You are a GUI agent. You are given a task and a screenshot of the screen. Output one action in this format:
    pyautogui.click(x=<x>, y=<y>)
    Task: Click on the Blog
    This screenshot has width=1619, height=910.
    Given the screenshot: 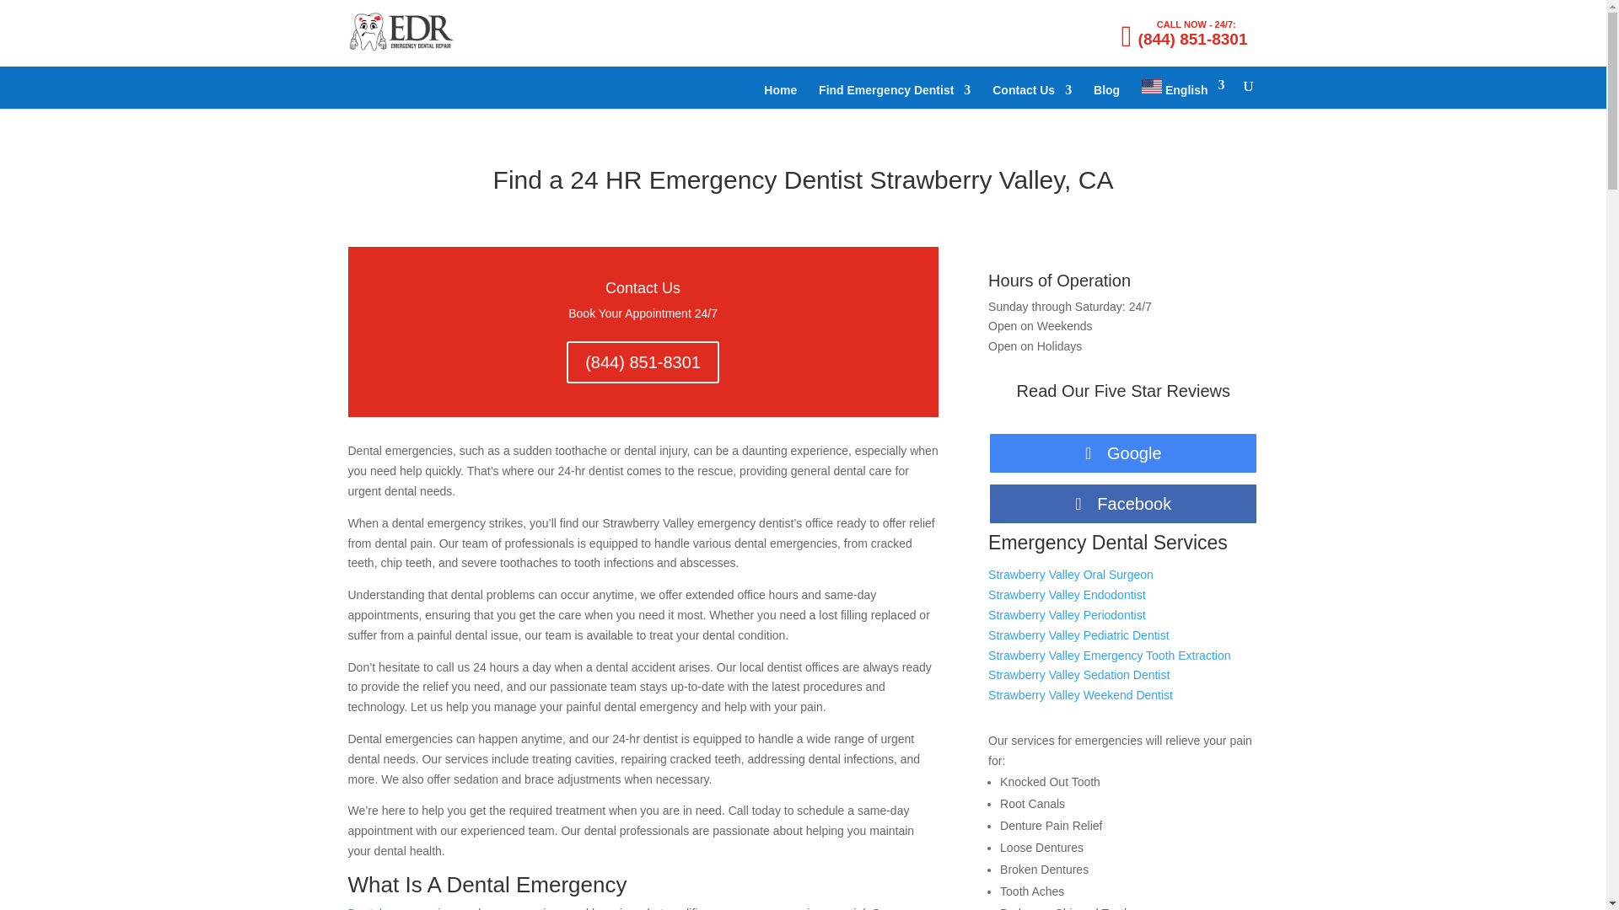 What is the action you would take?
    pyautogui.click(x=1106, y=96)
    